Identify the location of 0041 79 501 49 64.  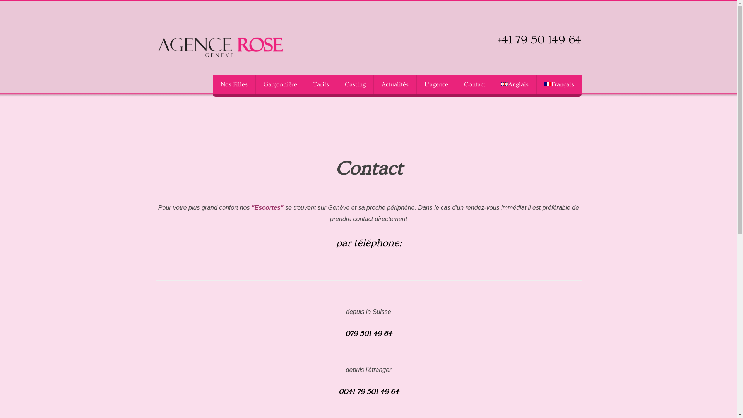
(368, 392).